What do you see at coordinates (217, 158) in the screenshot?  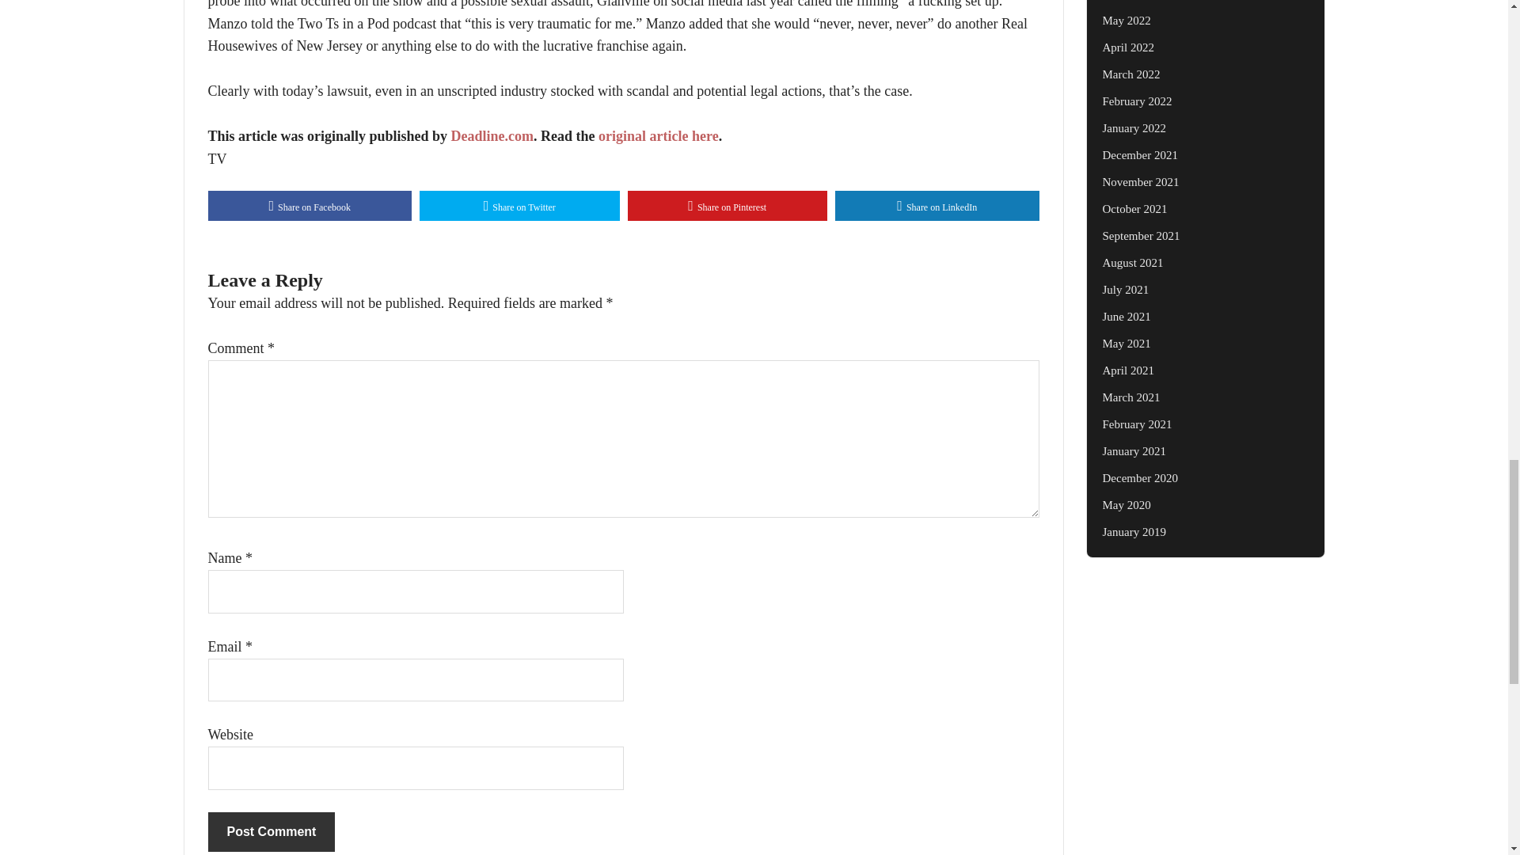 I see `TV` at bounding box center [217, 158].